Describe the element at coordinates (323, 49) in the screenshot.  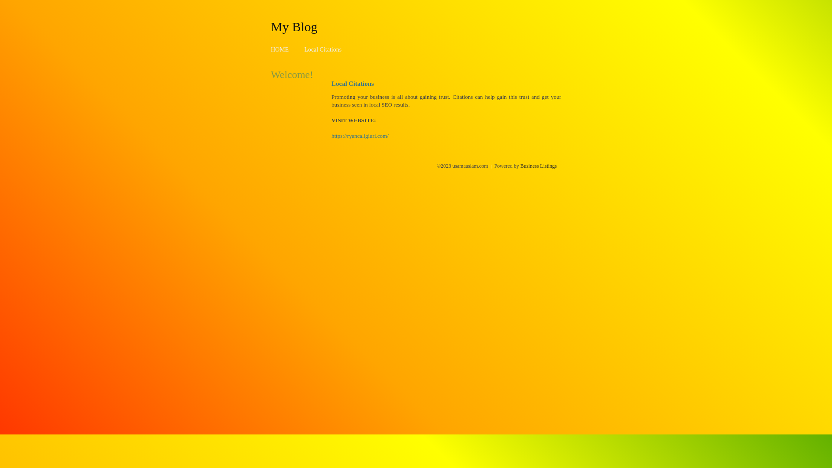
I see `Local Citations` at that location.